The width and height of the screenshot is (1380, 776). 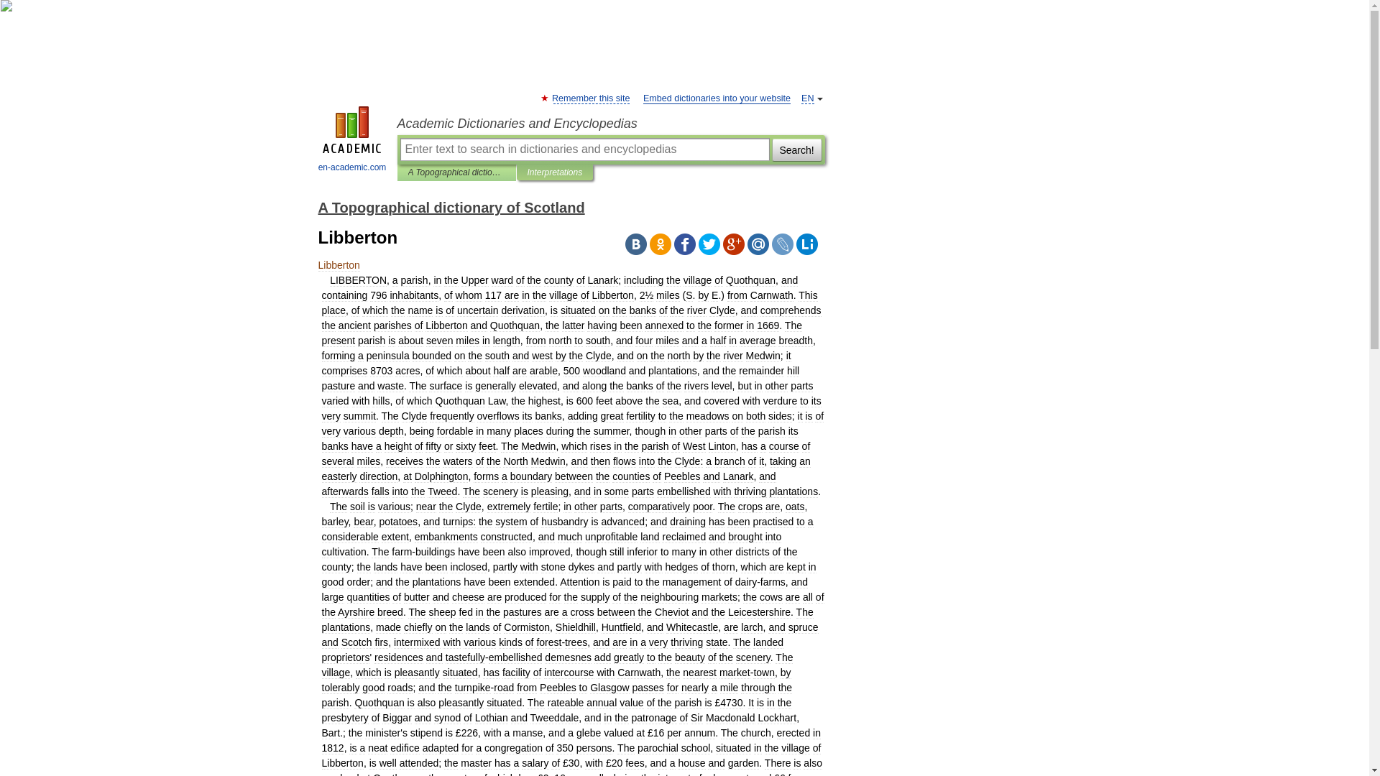 What do you see at coordinates (584, 149) in the screenshot?
I see `Enter text to search in dictionaries and encyclopedias` at bounding box center [584, 149].